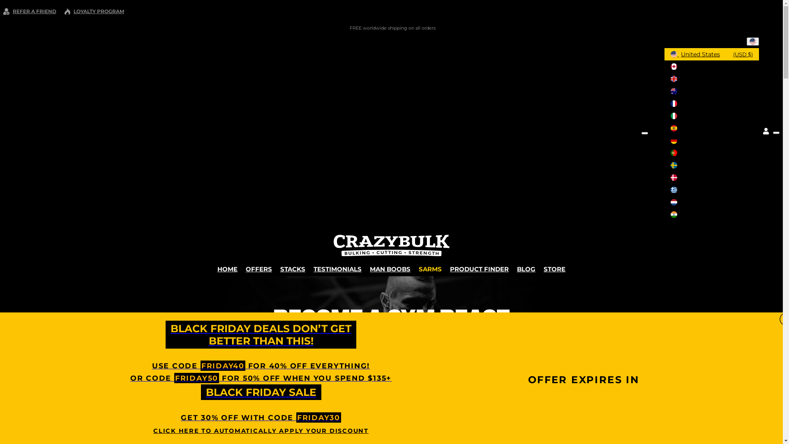 This screenshot has width=789, height=444. Describe the element at coordinates (712, 67) in the screenshot. I see `  Canada
(CAD $)` at that location.